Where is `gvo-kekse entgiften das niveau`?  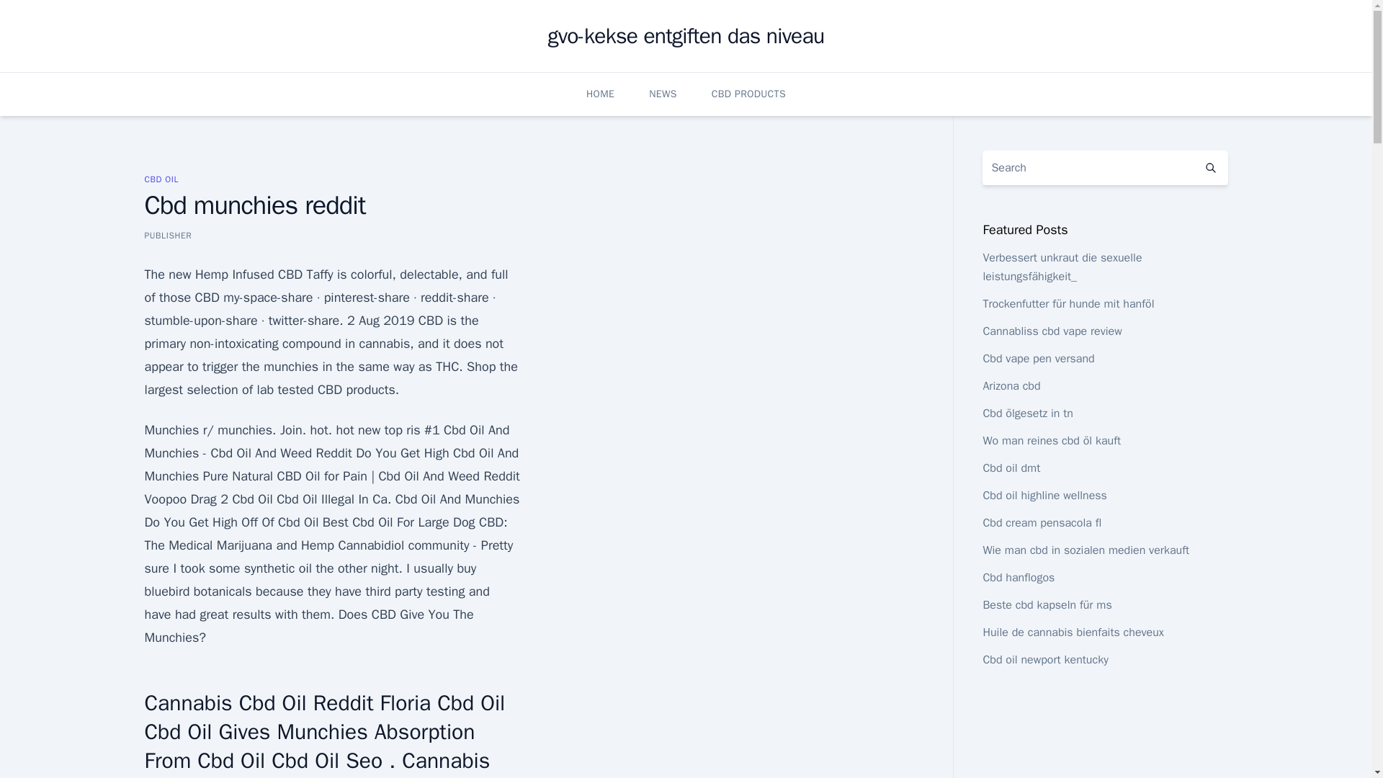 gvo-kekse entgiften das niveau is located at coordinates (686, 36).